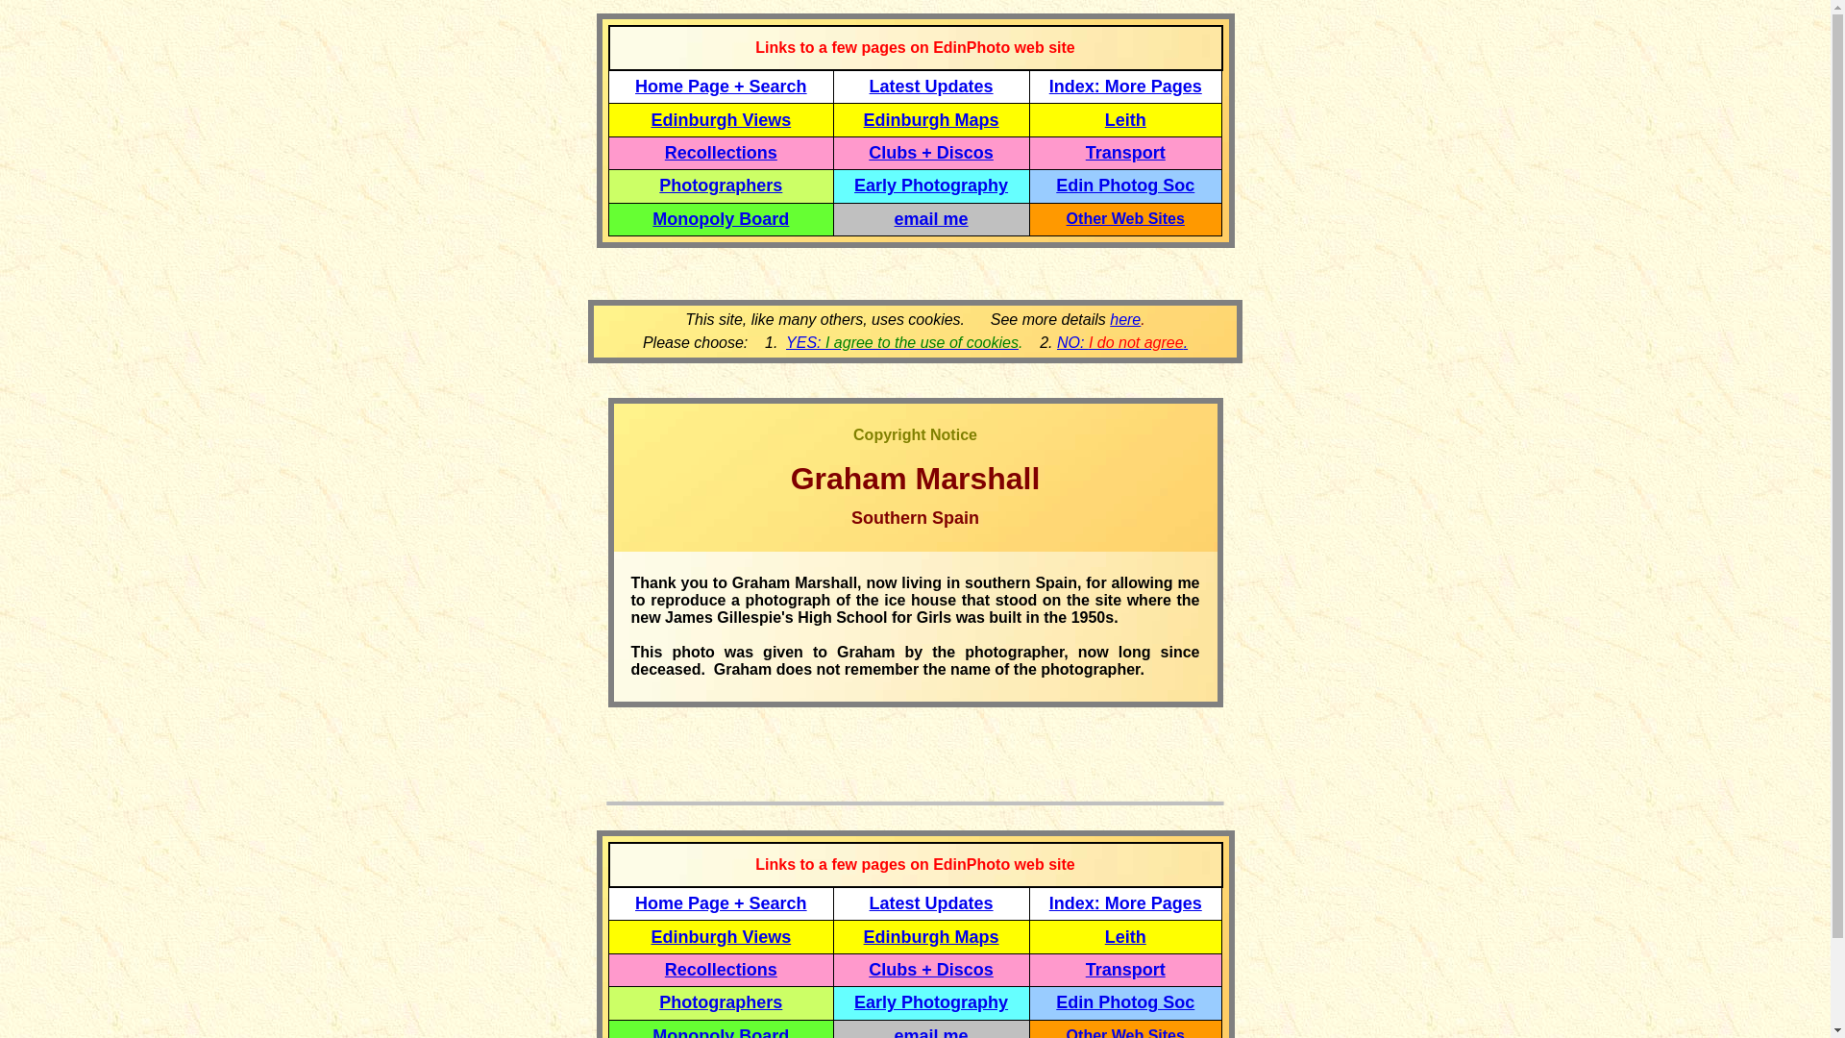 Image resolution: width=1845 pixels, height=1038 pixels. What do you see at coordinates (931, 936) in the screenshot?
I see `Edinburgh Maps` at bounding box center [931, 936].